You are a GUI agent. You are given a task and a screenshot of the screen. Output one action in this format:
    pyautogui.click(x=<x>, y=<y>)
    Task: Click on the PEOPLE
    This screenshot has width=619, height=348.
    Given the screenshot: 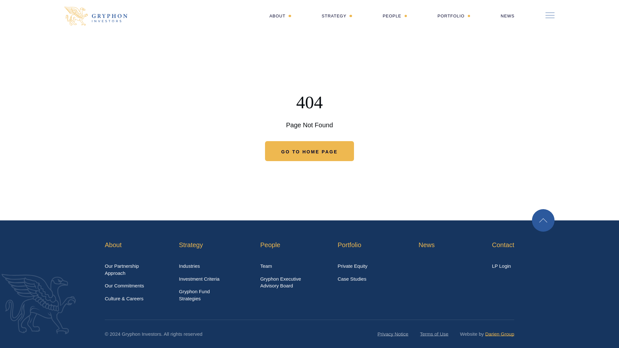 What is the action you would take?
    pyautogui.click(x=337, y=16)
    